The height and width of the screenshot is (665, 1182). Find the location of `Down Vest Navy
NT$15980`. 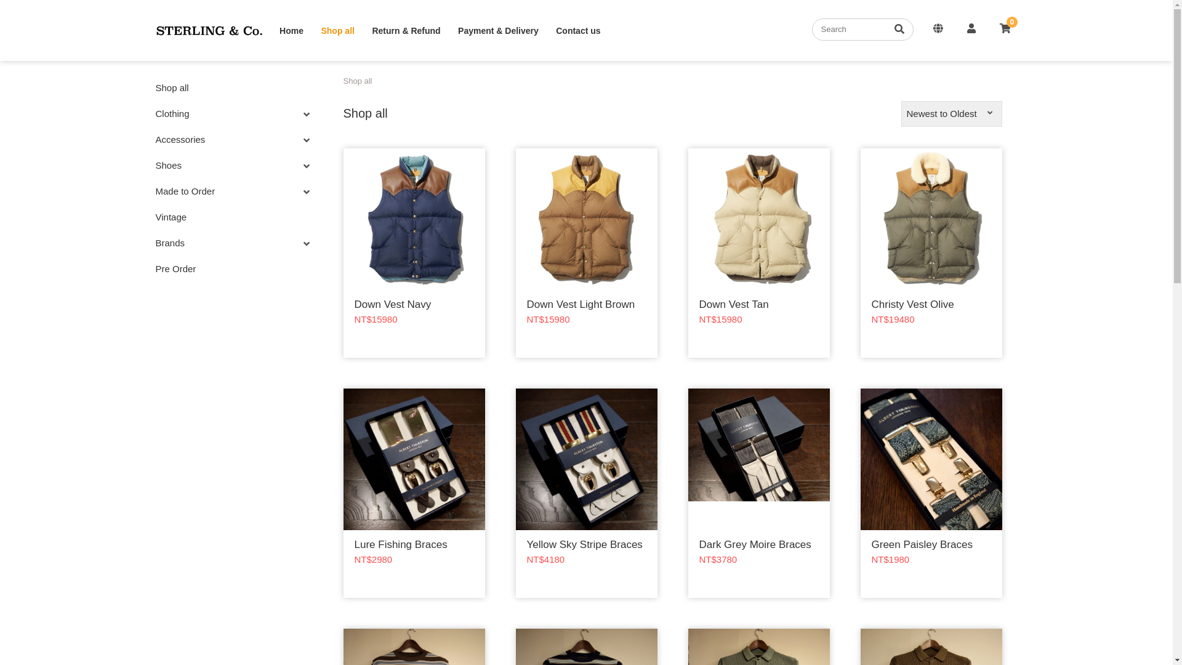

Down Vest Navy
NT$15980 is located at coordinates (414, 253).